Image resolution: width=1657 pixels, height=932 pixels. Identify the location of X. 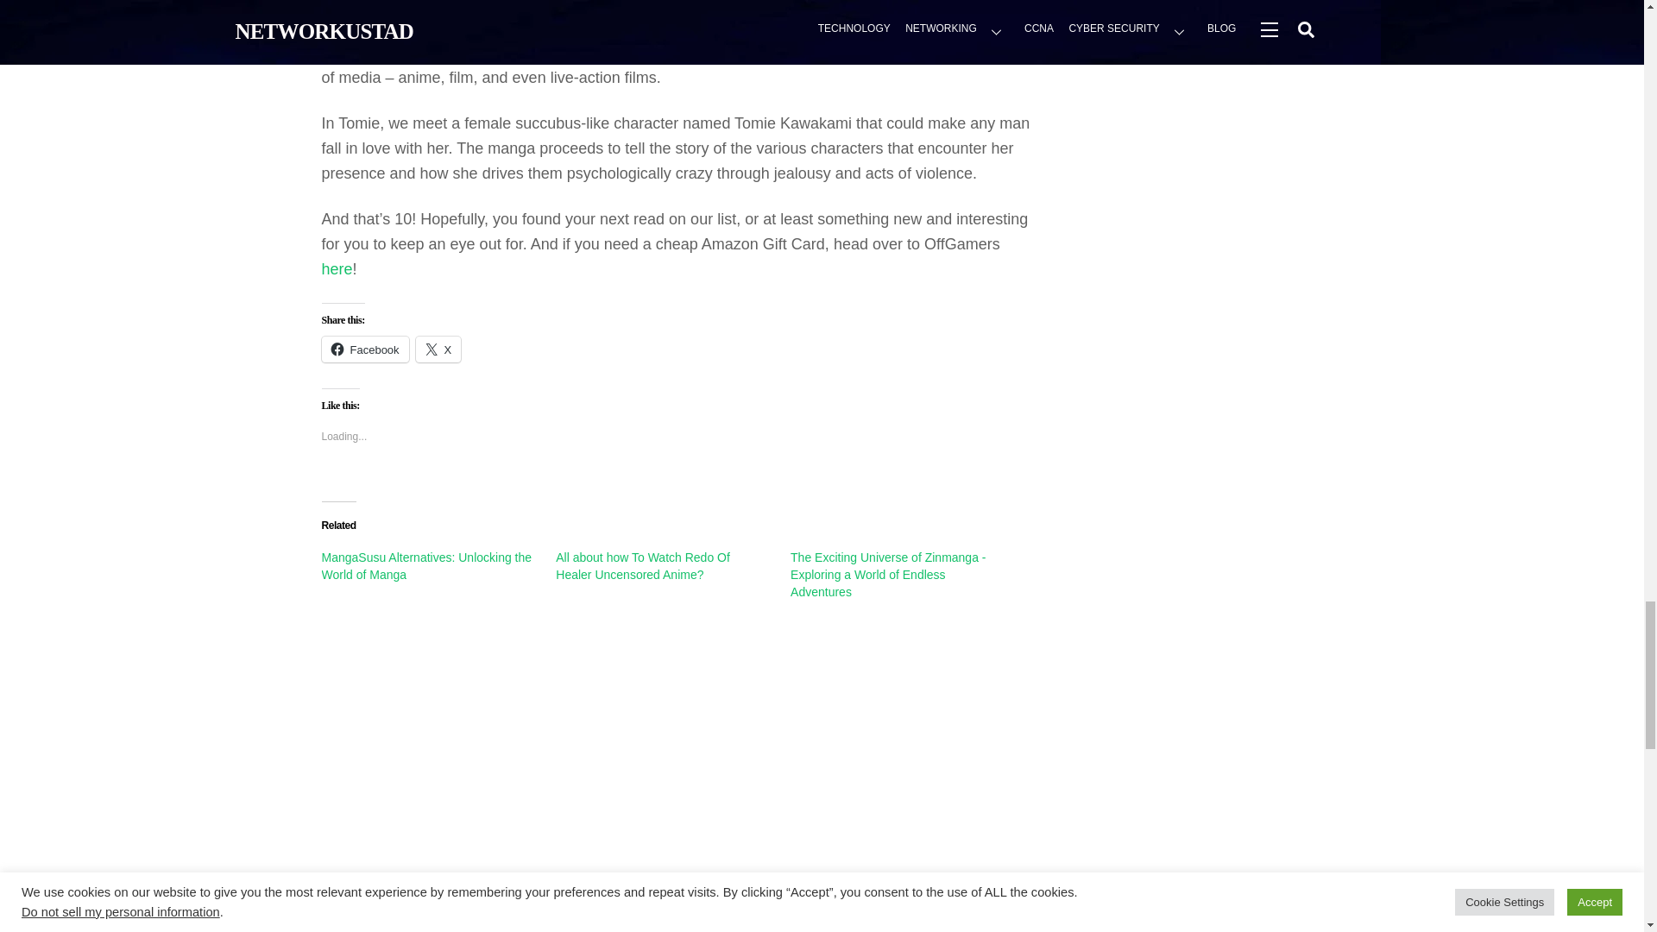
(438, 349).